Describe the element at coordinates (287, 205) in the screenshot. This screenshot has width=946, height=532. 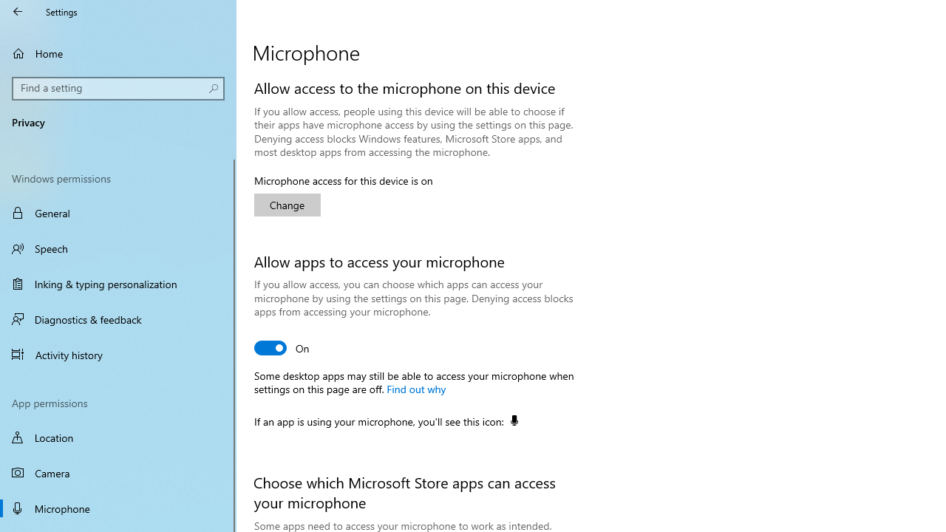
I see `Change` at that location.